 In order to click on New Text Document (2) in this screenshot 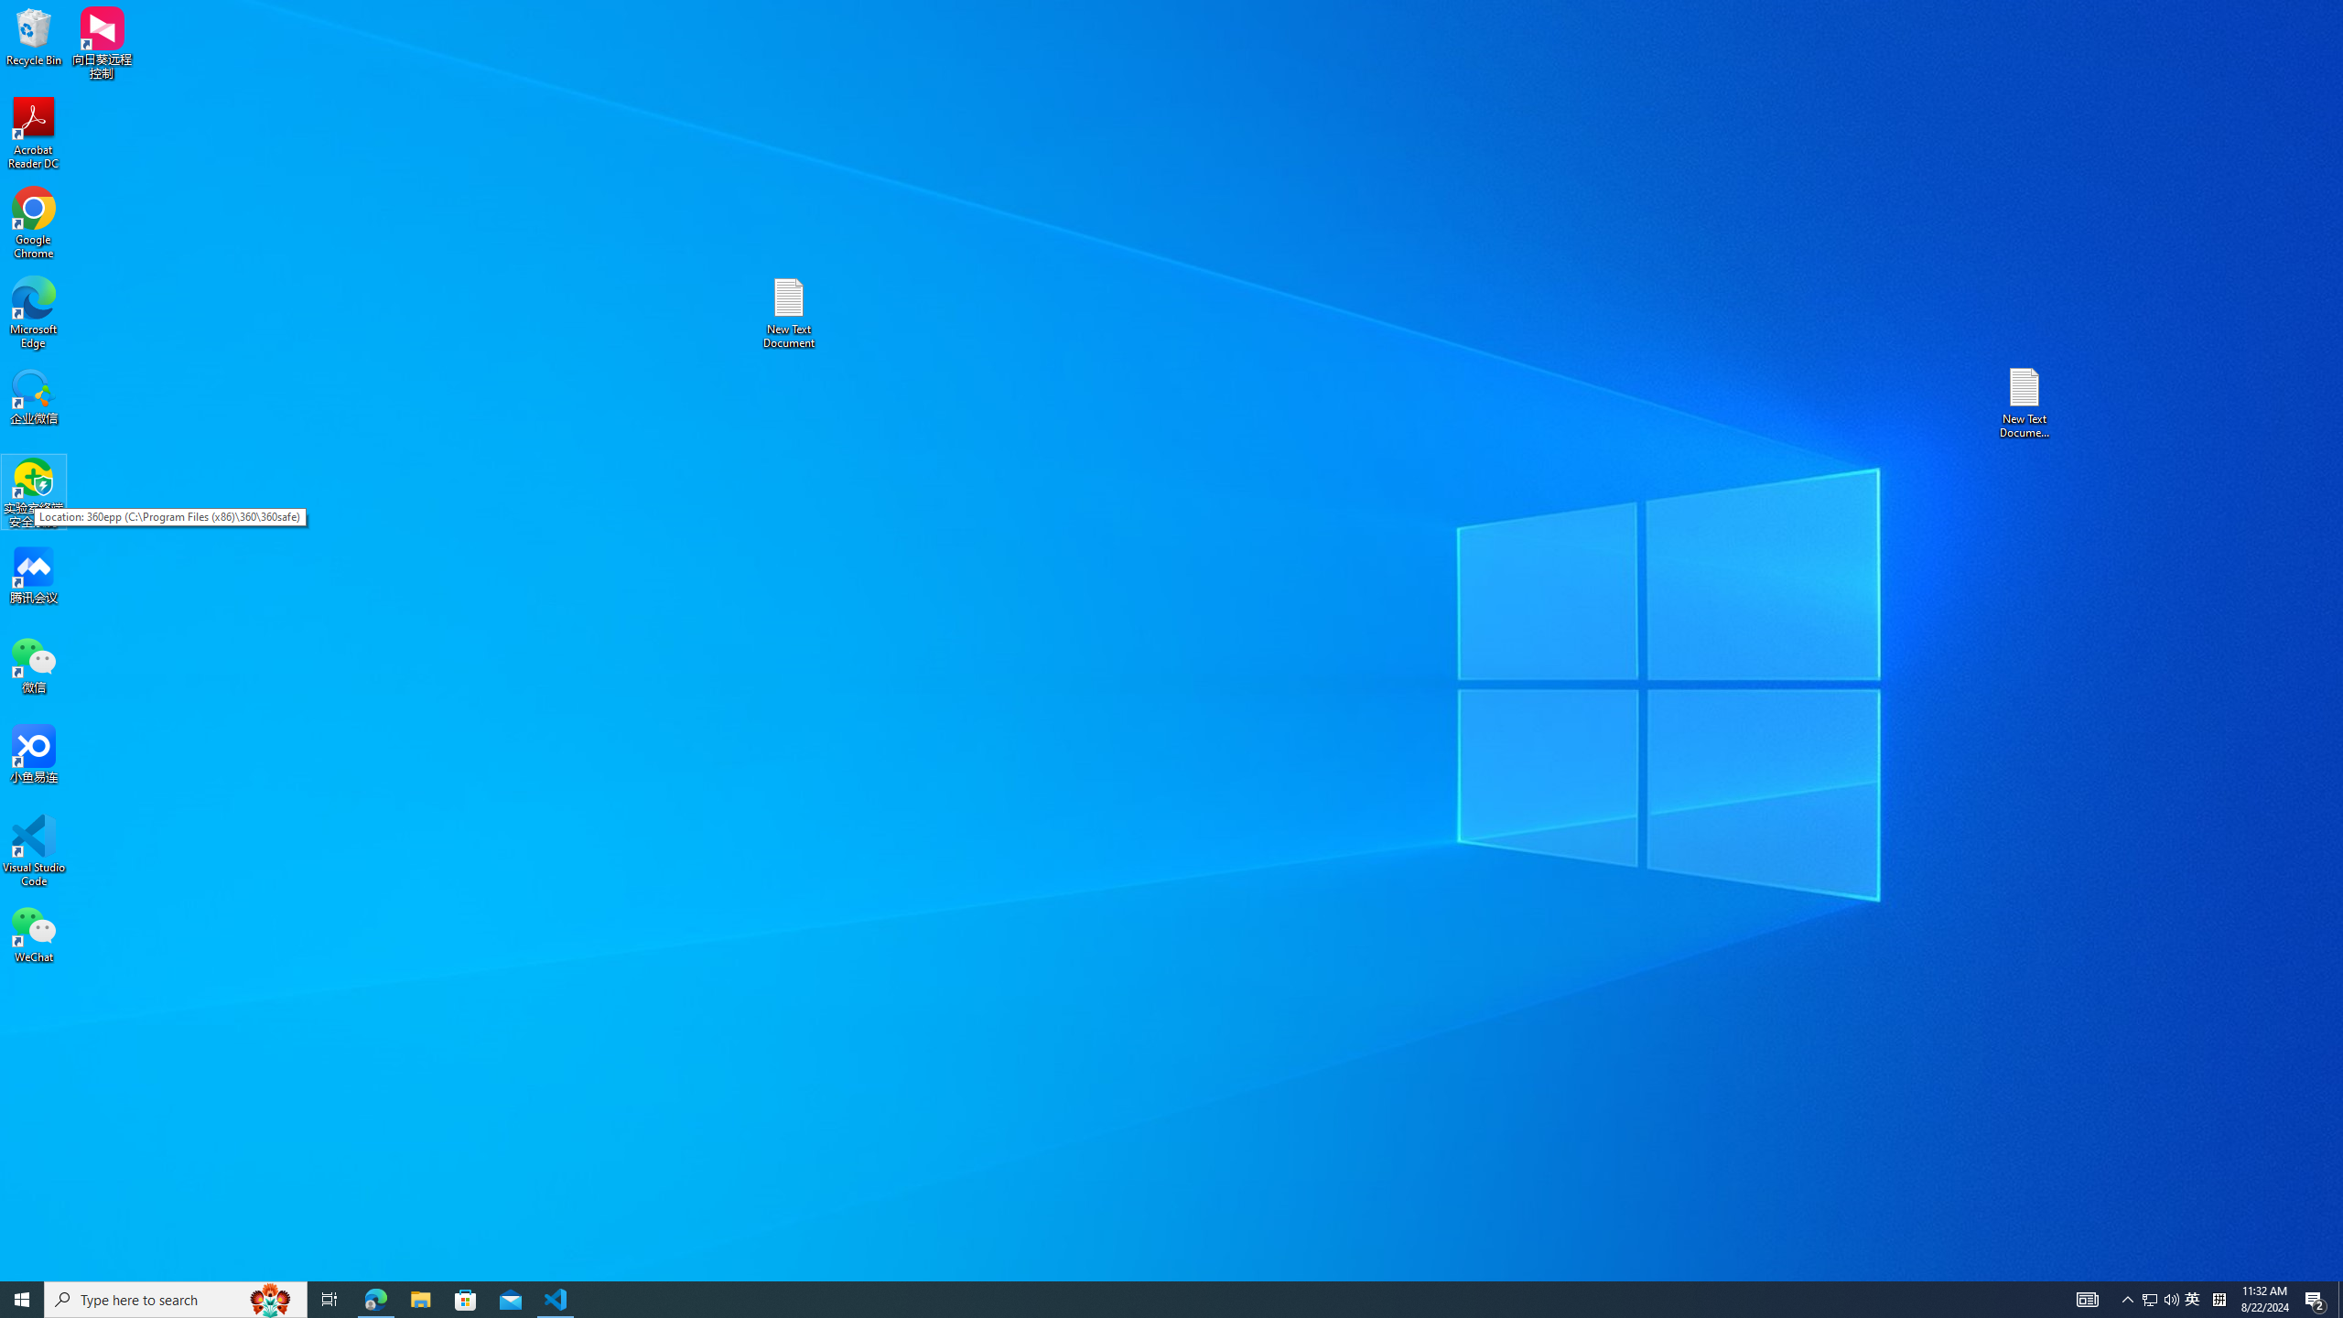, I will do `click(2025, 403)`.